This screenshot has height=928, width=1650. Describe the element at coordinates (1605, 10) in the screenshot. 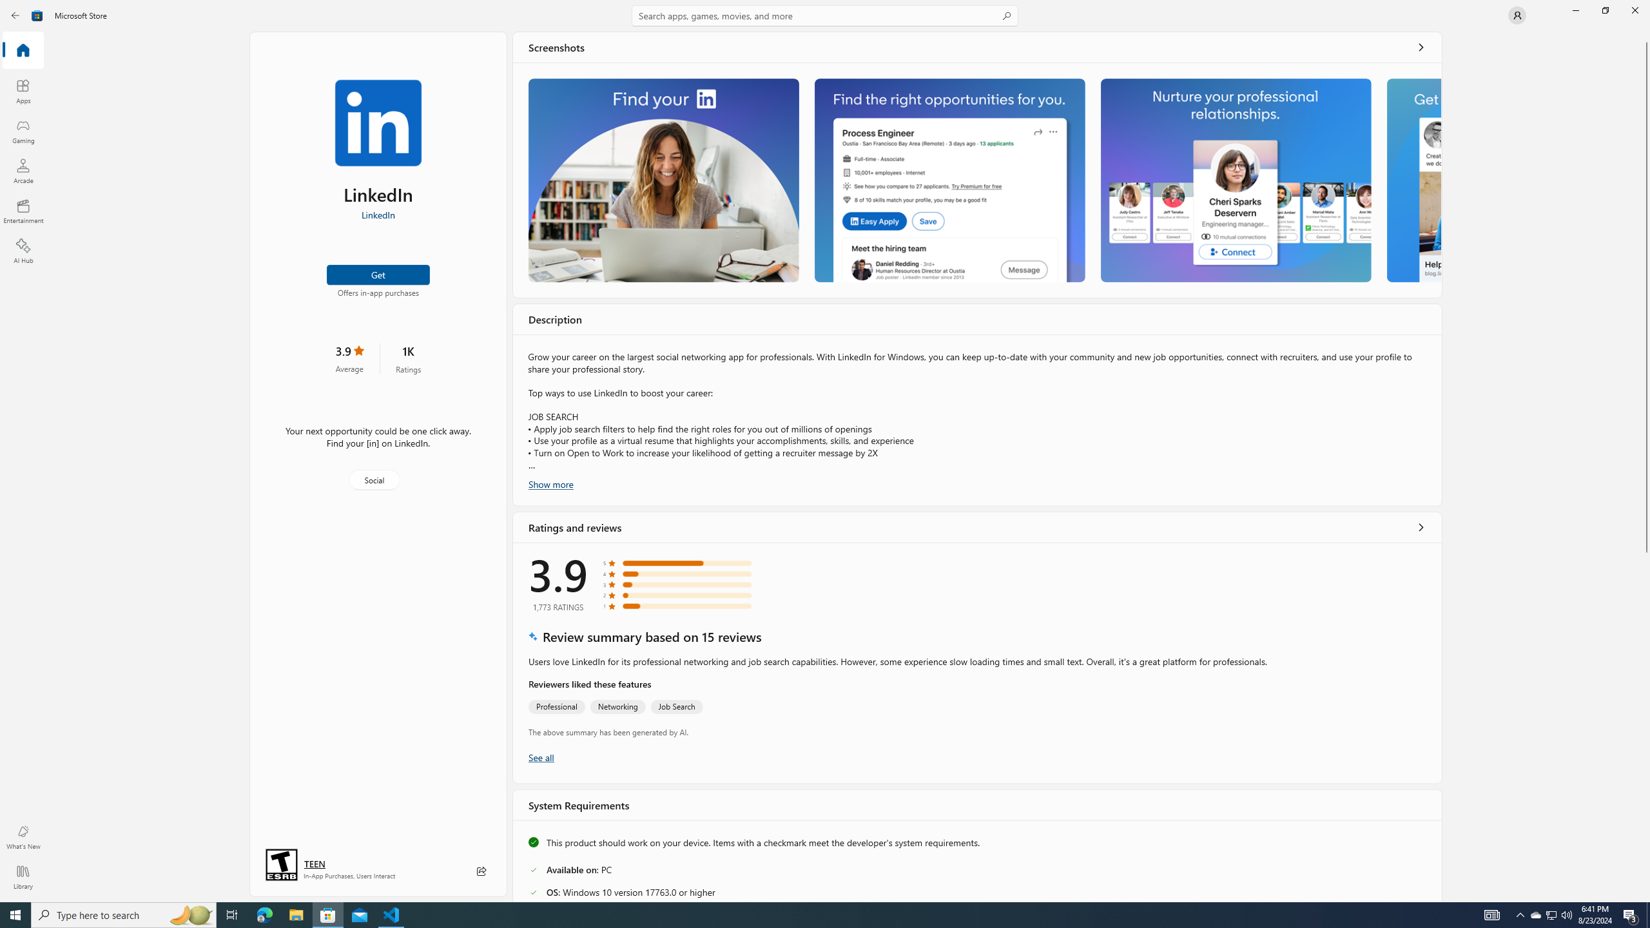

I see `Restore Microsoft Store` at that location.